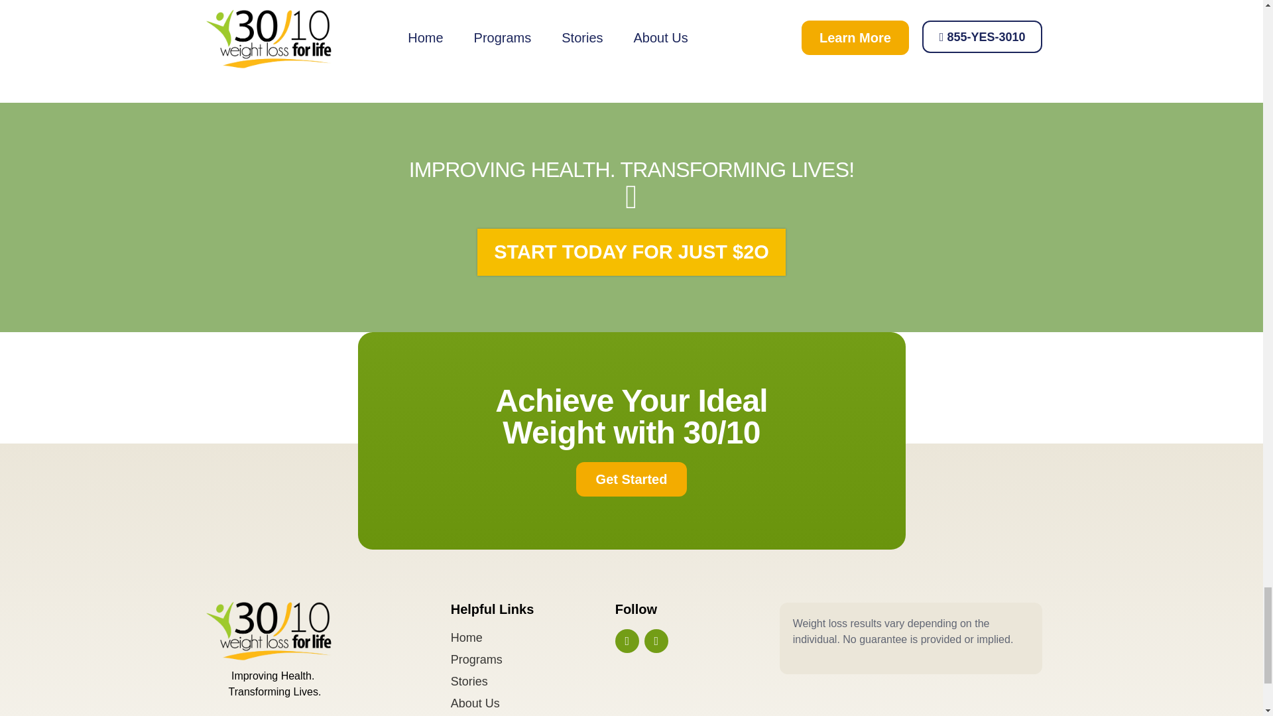 The width and height of the screenshot is (1273, 716). Describe the element at coordinates (631, 479) in the screenshot. I see `Get Started` at that location.